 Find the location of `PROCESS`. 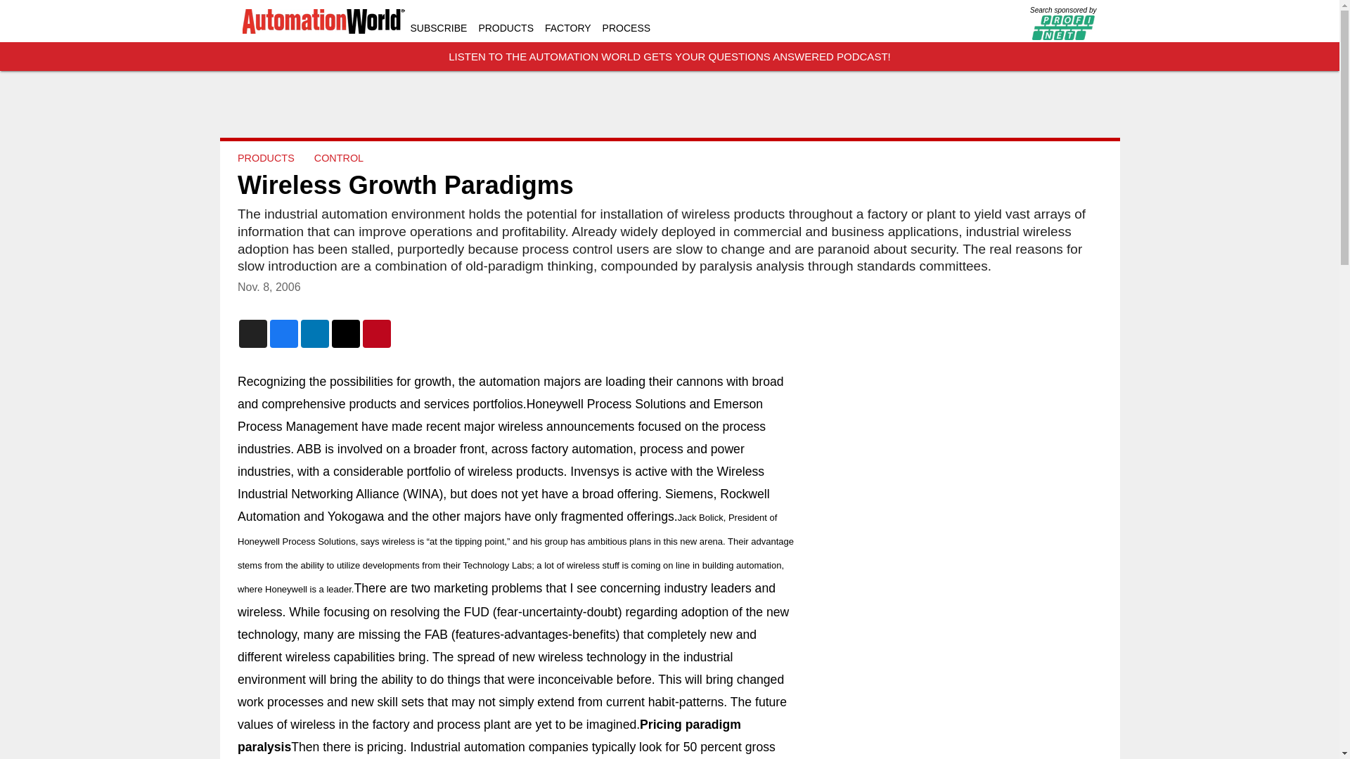

PROCESS is located at coordinates (626, 28).